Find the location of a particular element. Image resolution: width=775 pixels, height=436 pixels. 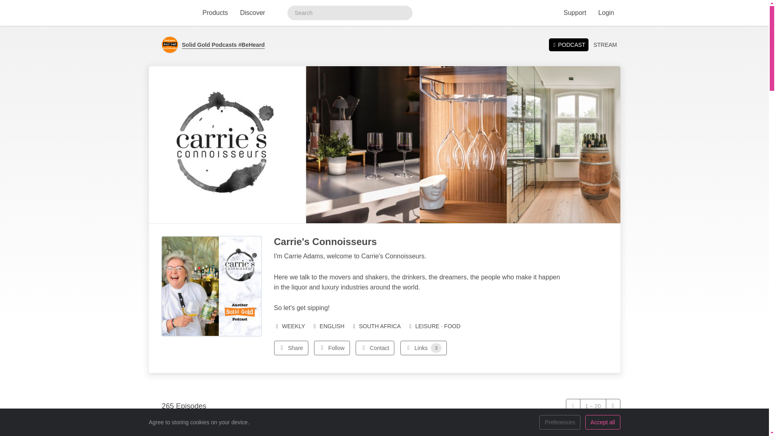

Contact is located at coordinates (375, 348).